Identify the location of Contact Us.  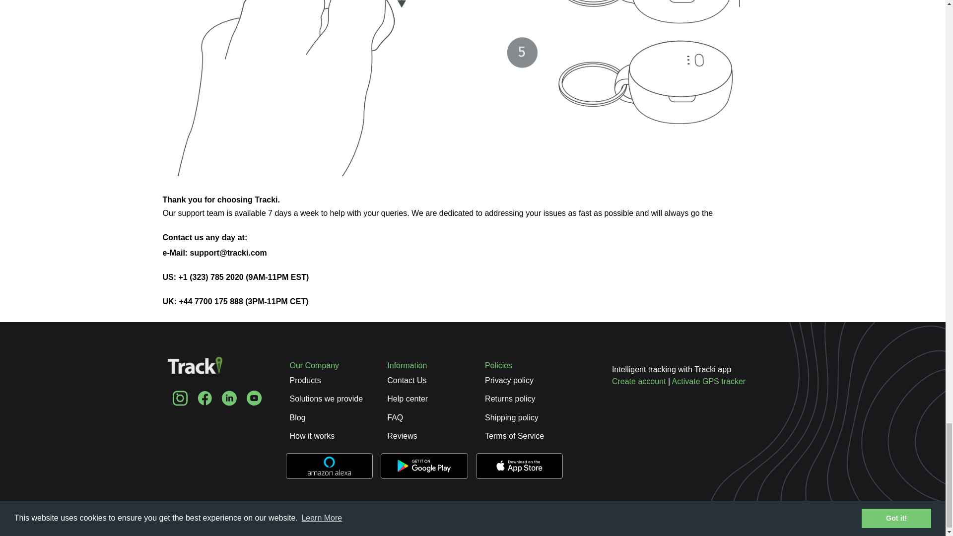
(406, 380).